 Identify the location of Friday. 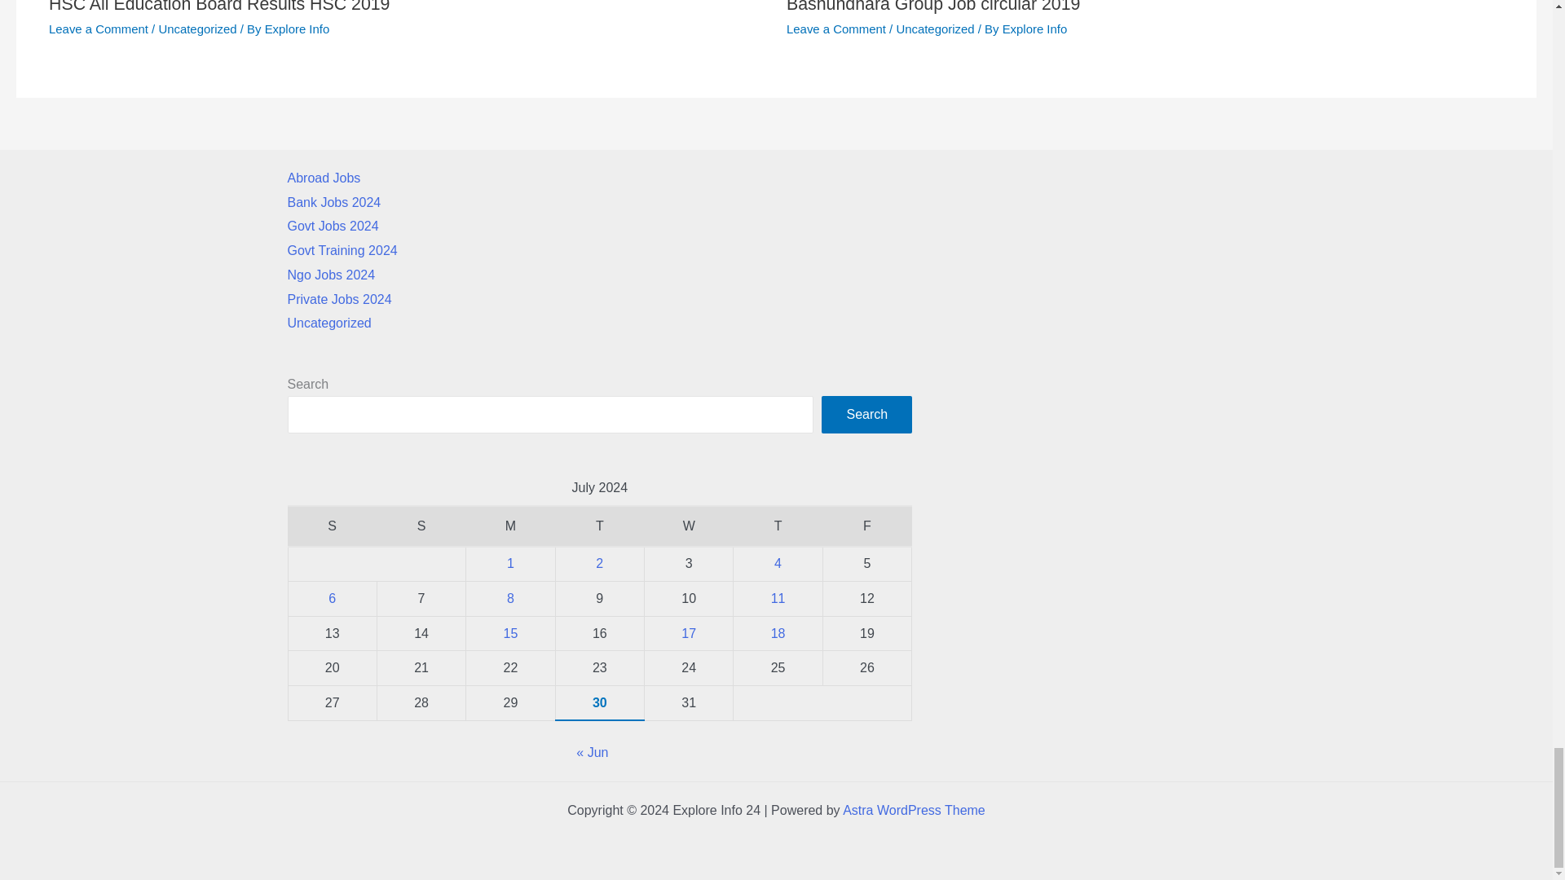
(866, 526).